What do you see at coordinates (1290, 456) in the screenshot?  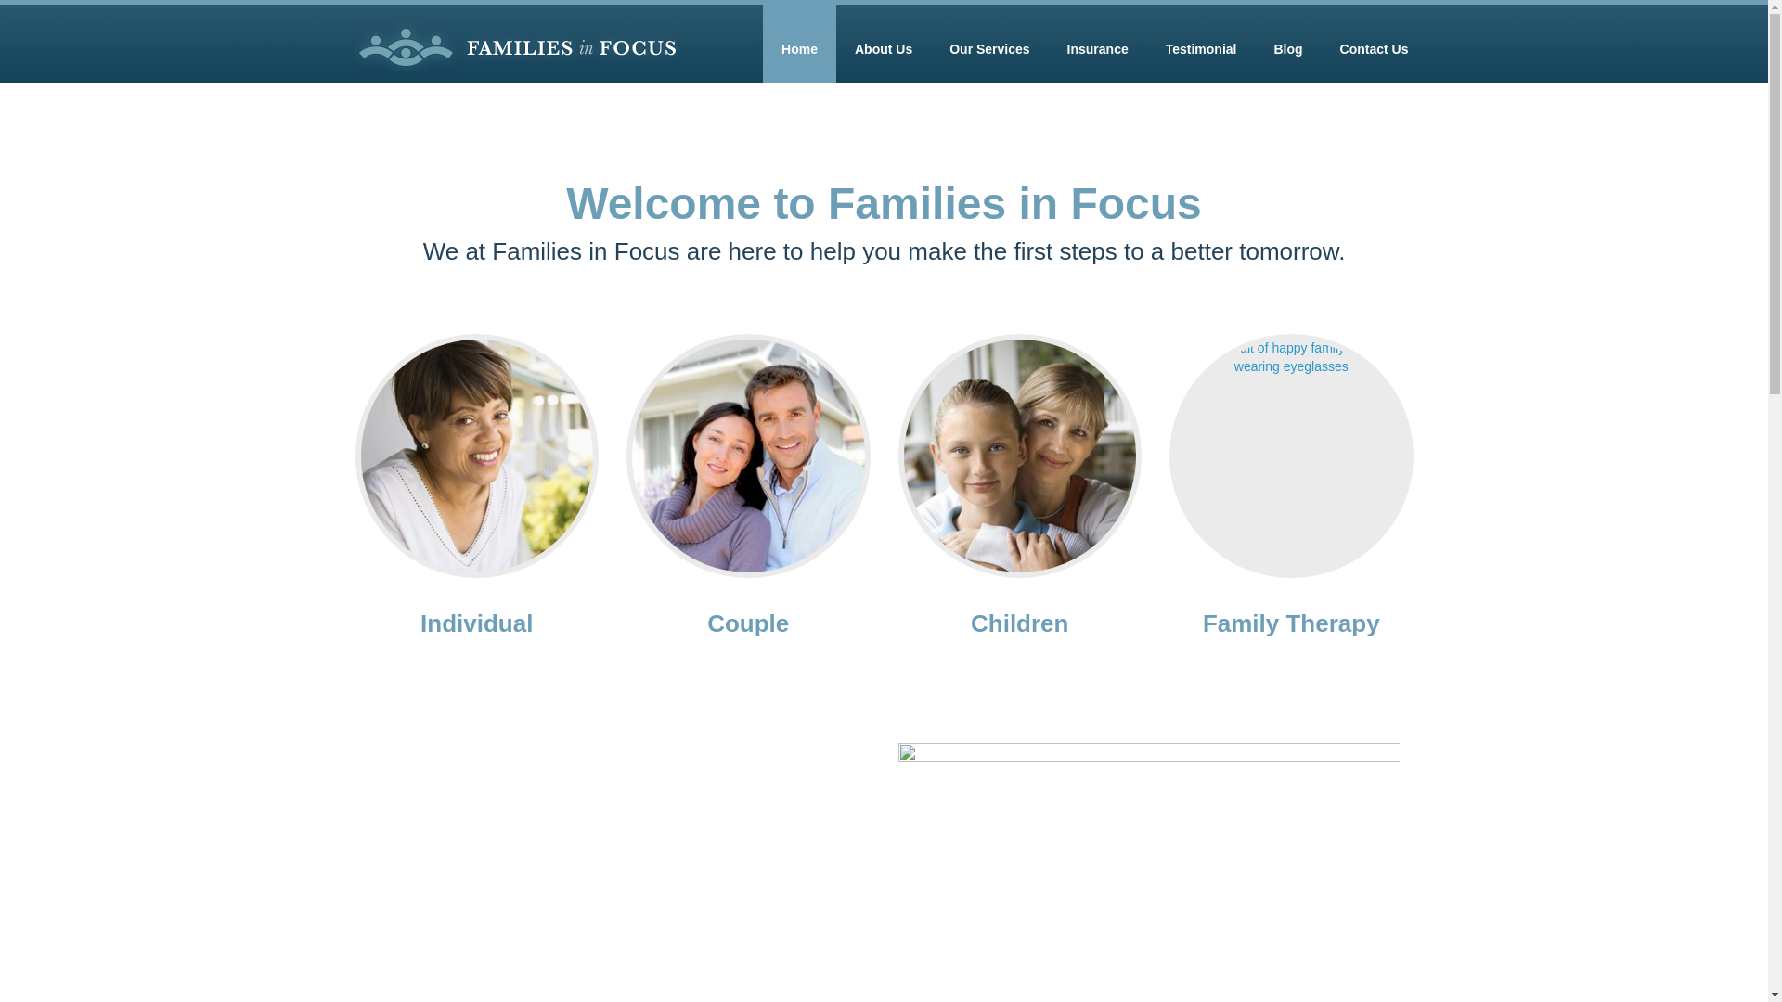 I see `Portrait of happy family of four wearing eyeglasses` at bounding box center [1290, 456].